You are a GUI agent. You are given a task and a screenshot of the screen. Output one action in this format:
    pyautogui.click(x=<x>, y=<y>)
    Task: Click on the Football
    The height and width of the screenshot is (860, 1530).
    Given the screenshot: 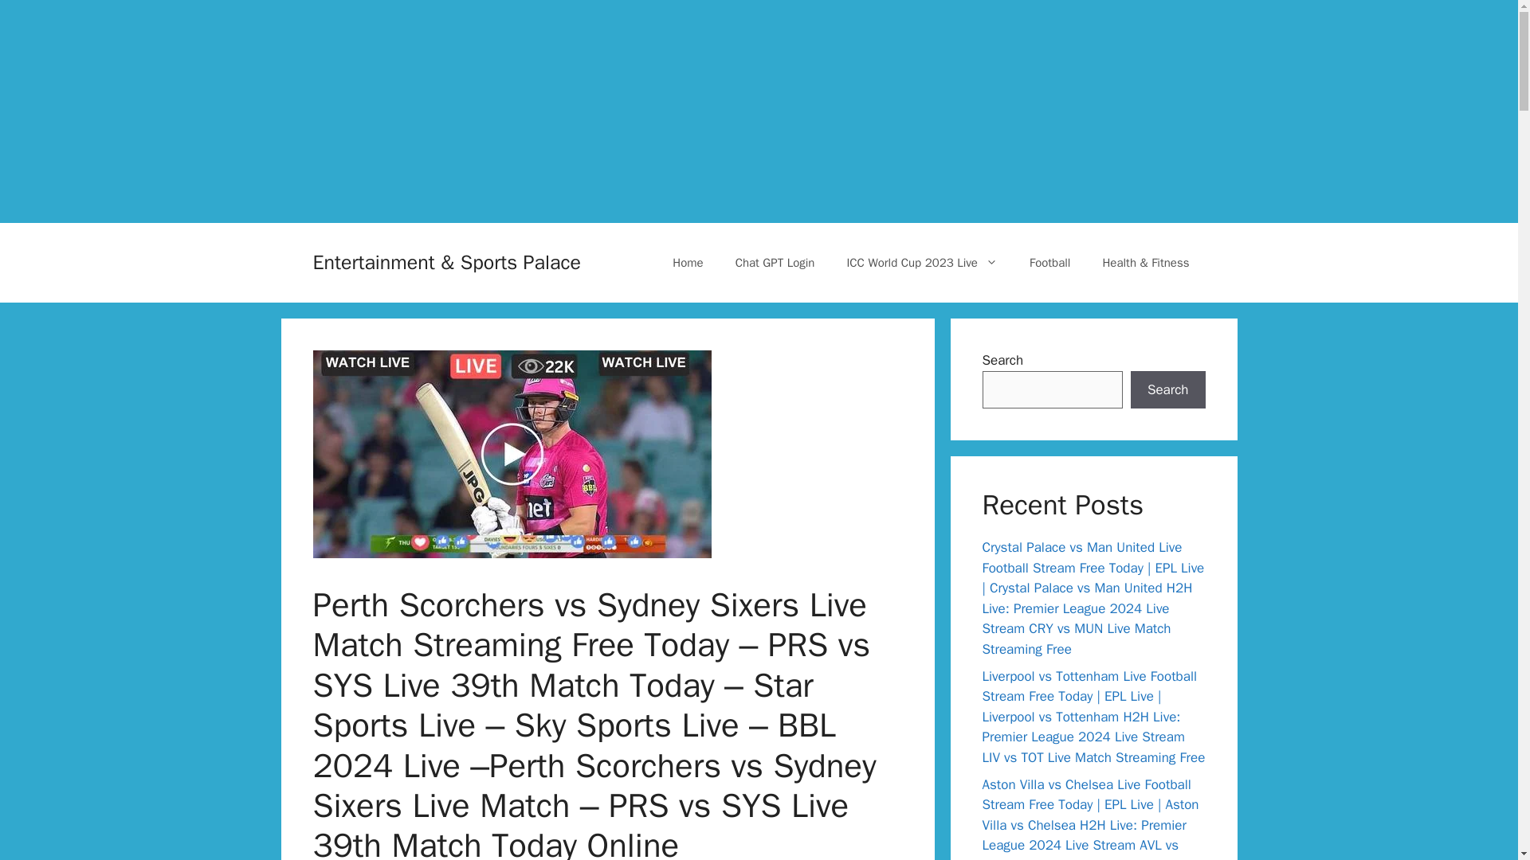 What is the action you would take?
    pyautogui.click(x=1049, y=263)
    